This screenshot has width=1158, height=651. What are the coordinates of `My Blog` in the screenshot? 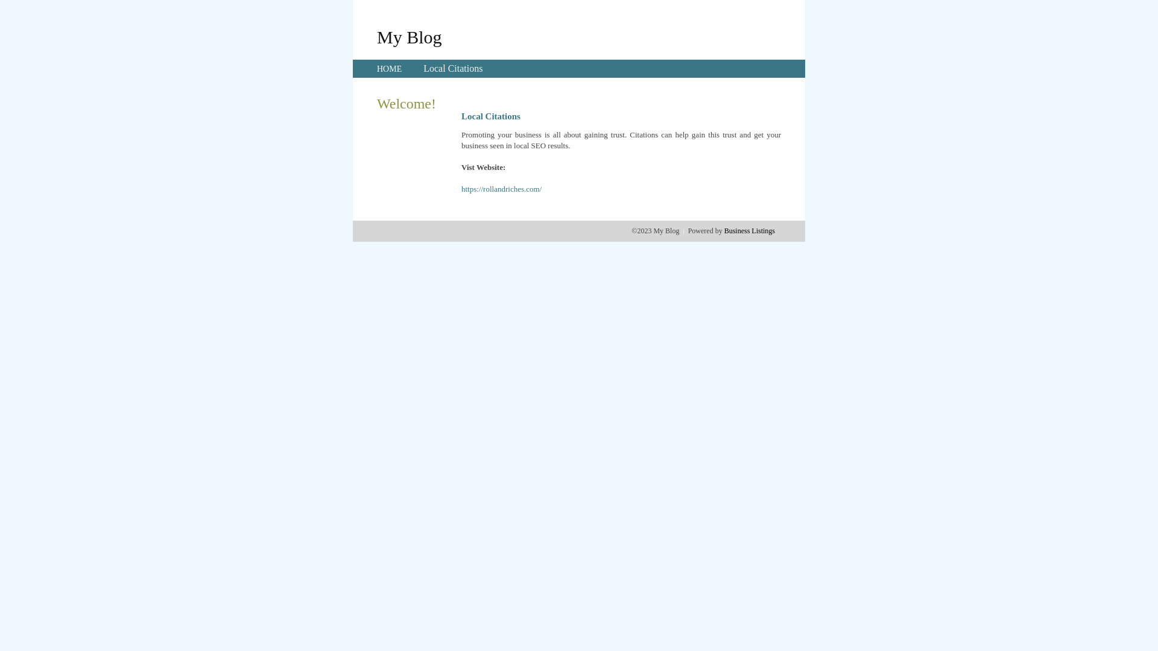 It's located at (410, 37).